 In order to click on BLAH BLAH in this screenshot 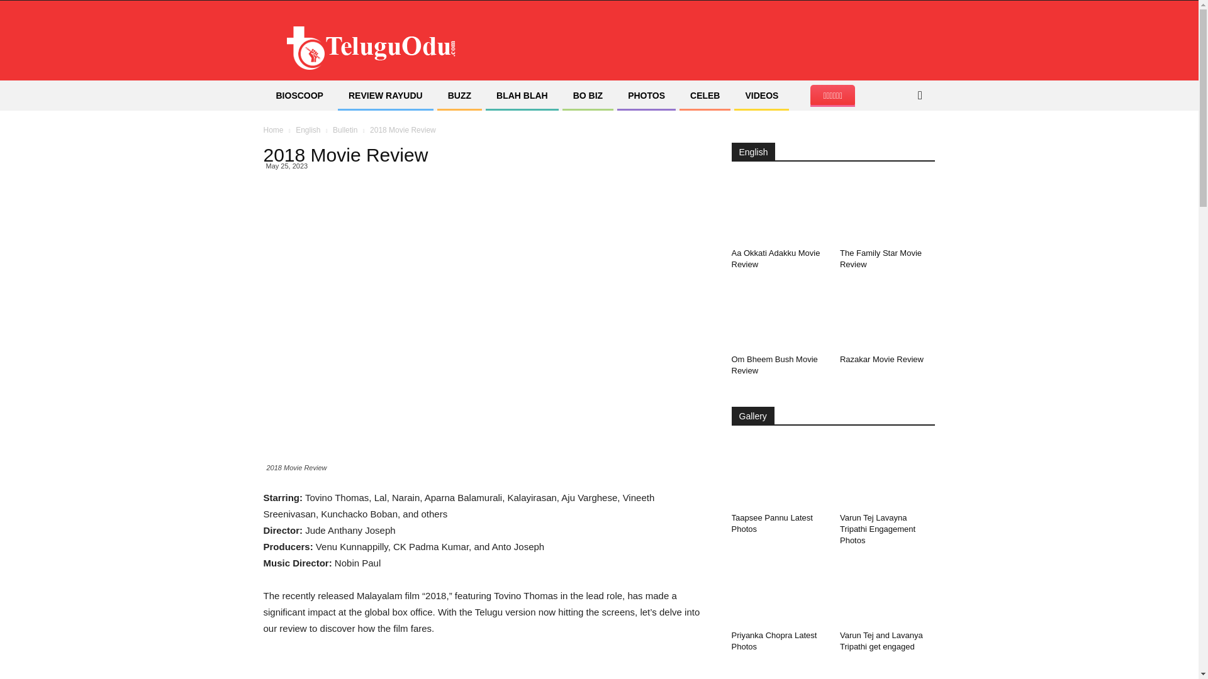, I will do `click(522, 96)`.